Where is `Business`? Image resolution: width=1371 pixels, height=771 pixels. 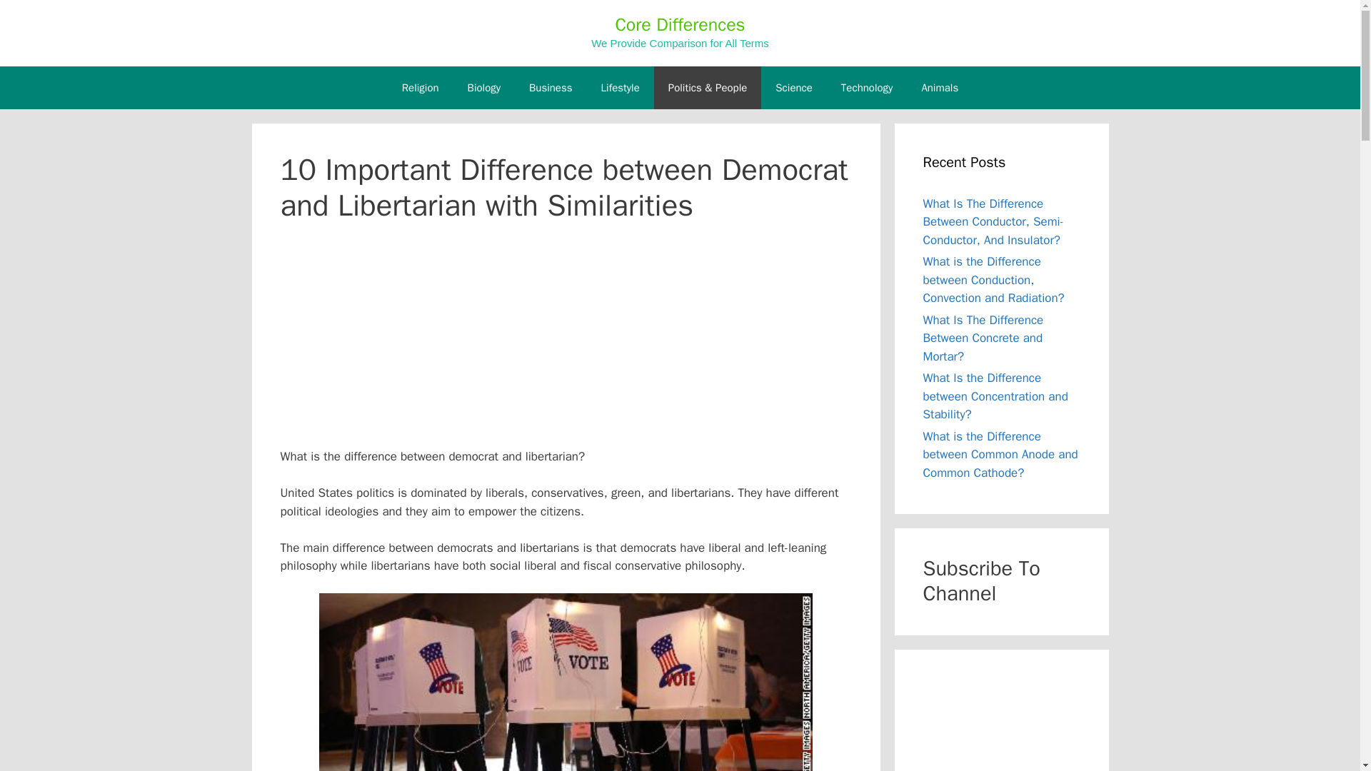
Business is located at coordinates (551, 87).